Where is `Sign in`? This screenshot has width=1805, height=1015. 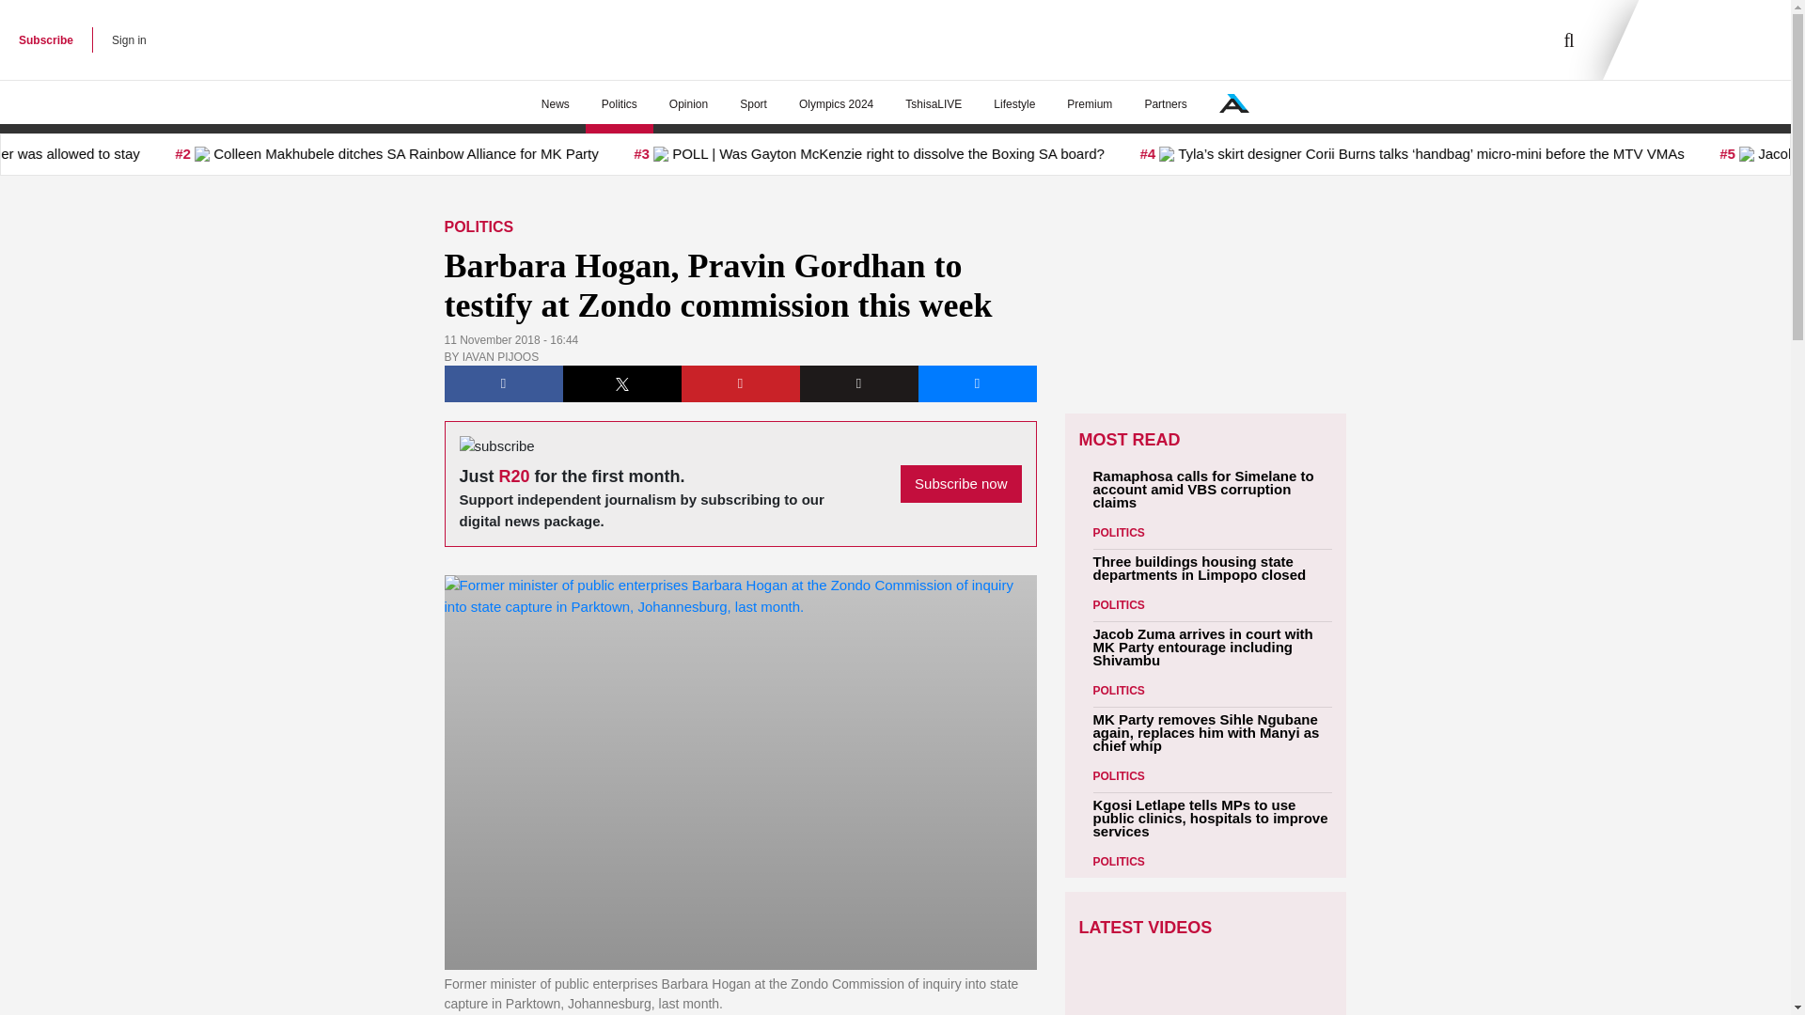
Sign in is located at coordinates (129, 39).